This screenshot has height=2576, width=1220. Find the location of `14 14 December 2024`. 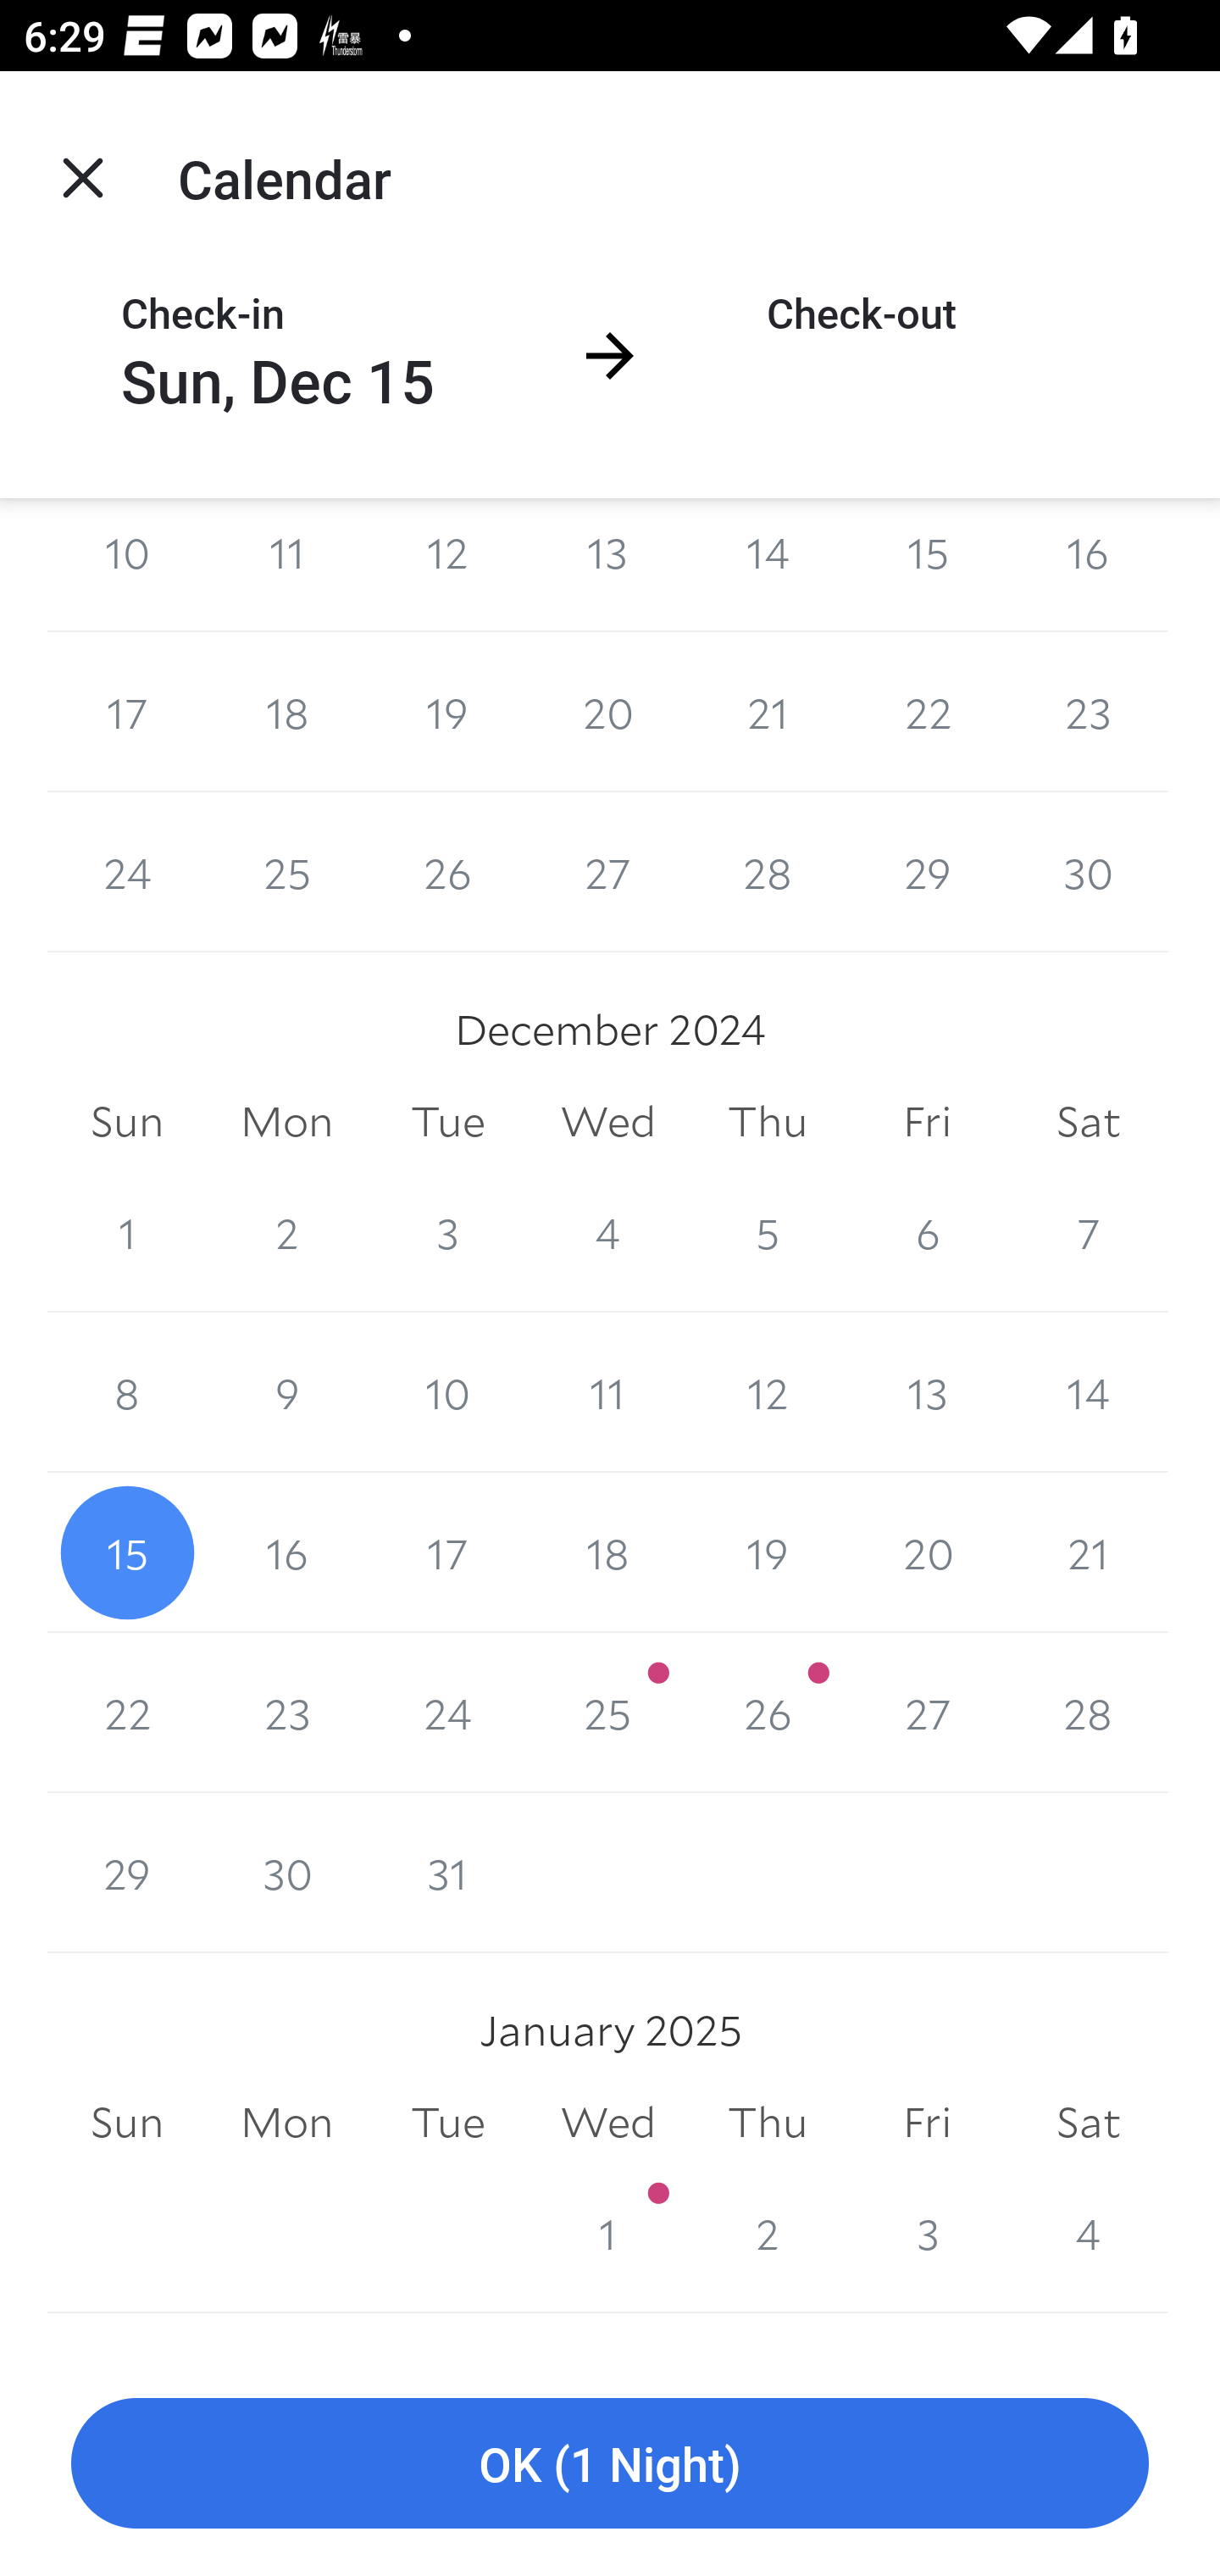

14 14 December 2024 is located at coordinates (1088, 1393).